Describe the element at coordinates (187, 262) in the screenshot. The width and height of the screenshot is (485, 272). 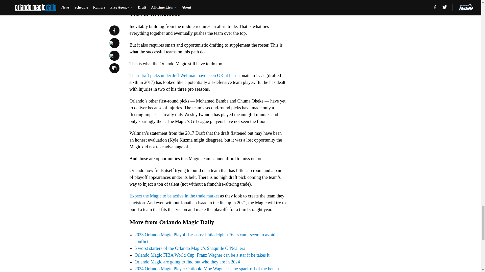
I see `Orlando Magic are going to find out who they are in 2024` at that location.